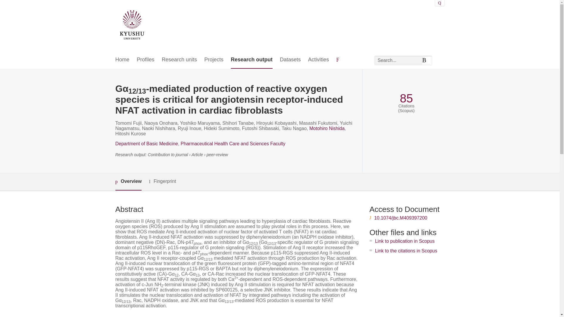 The height and width of the screenshot is (317, 564). What do you see at coordinates (327, 128) in the screenshot?
I see `Motohiro Nishida` at bounding box center [327, 128].